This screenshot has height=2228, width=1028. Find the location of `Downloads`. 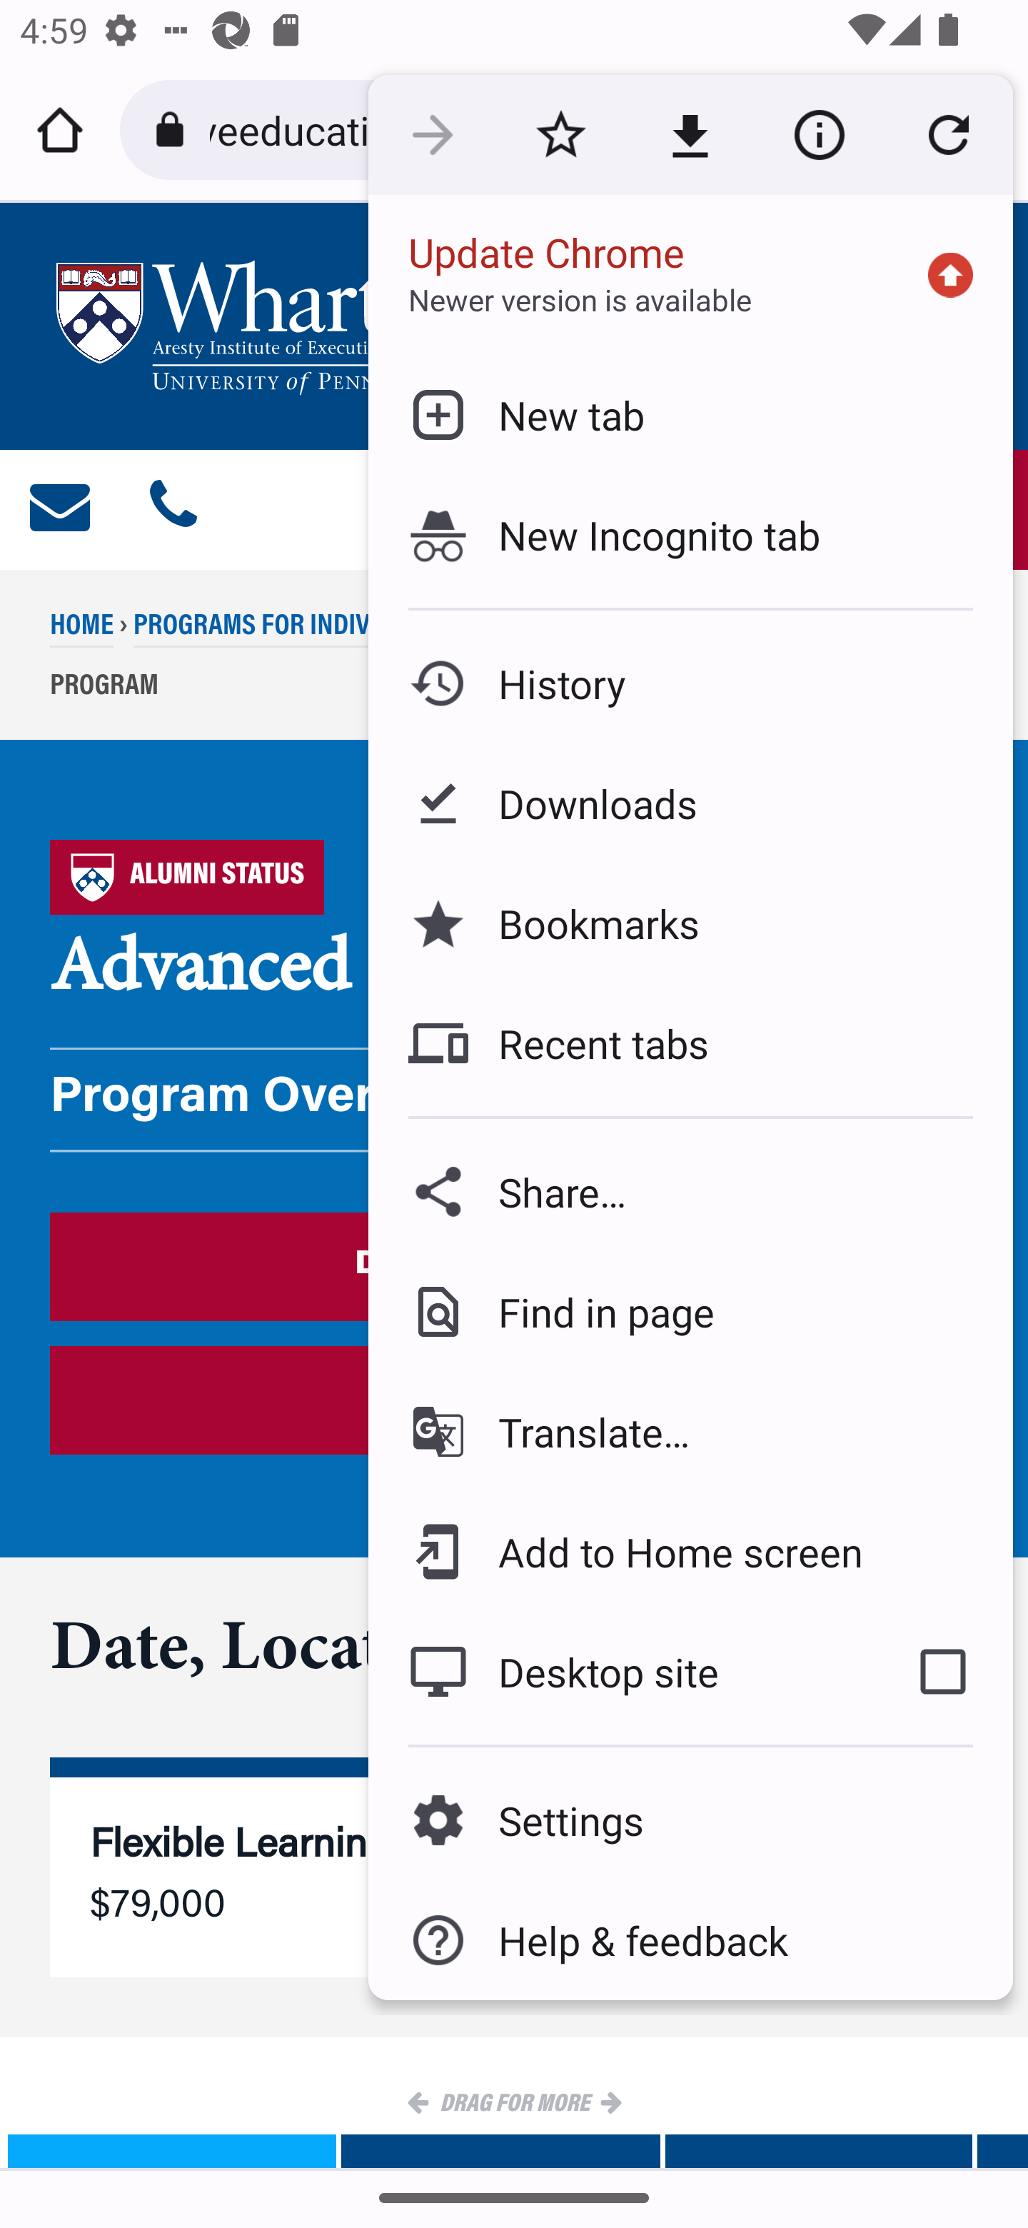

Downloads is located at coordinates (690, 804).